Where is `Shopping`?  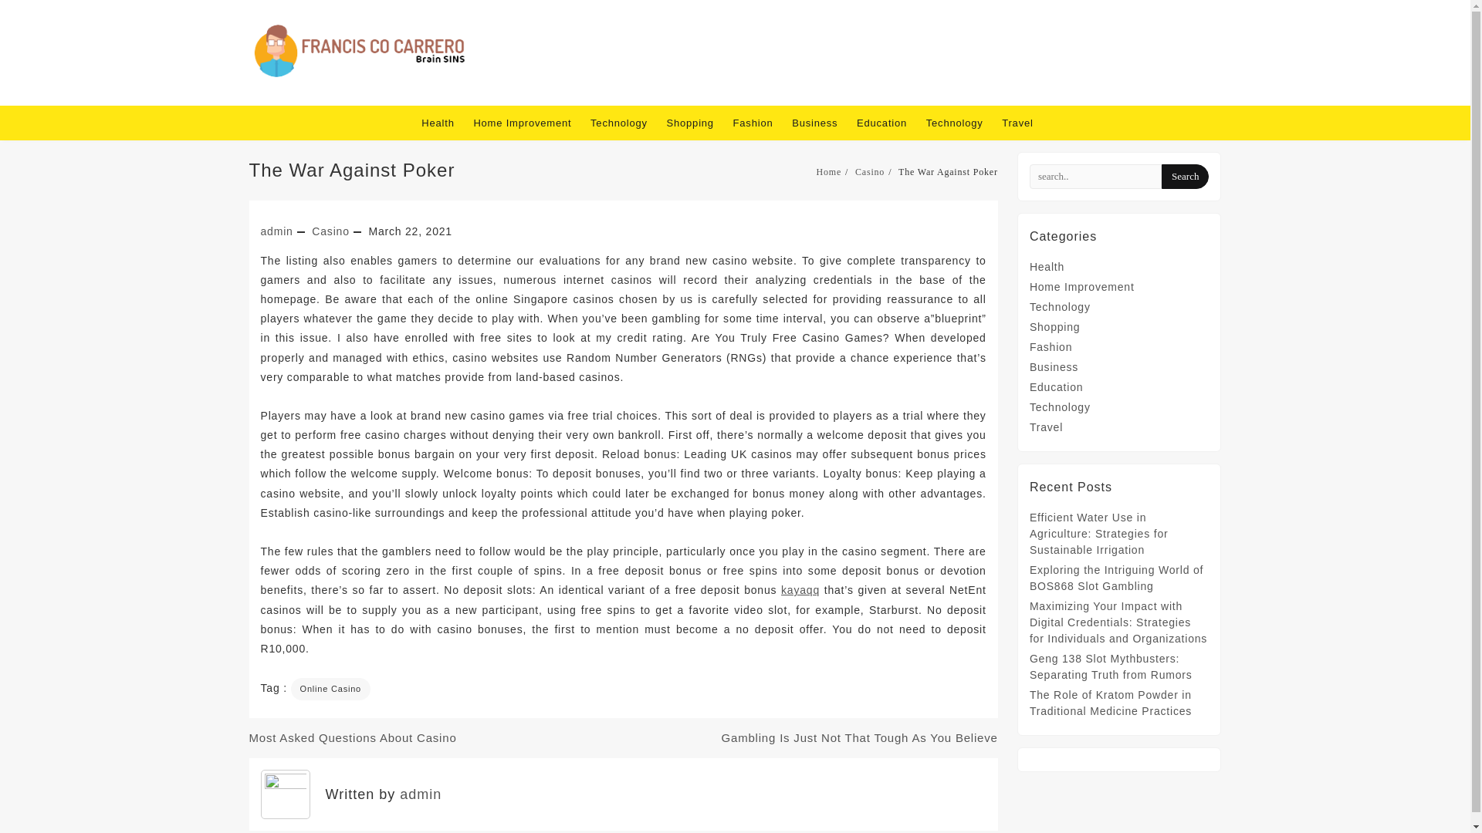 Shopping is located at coordinates (698, 123).